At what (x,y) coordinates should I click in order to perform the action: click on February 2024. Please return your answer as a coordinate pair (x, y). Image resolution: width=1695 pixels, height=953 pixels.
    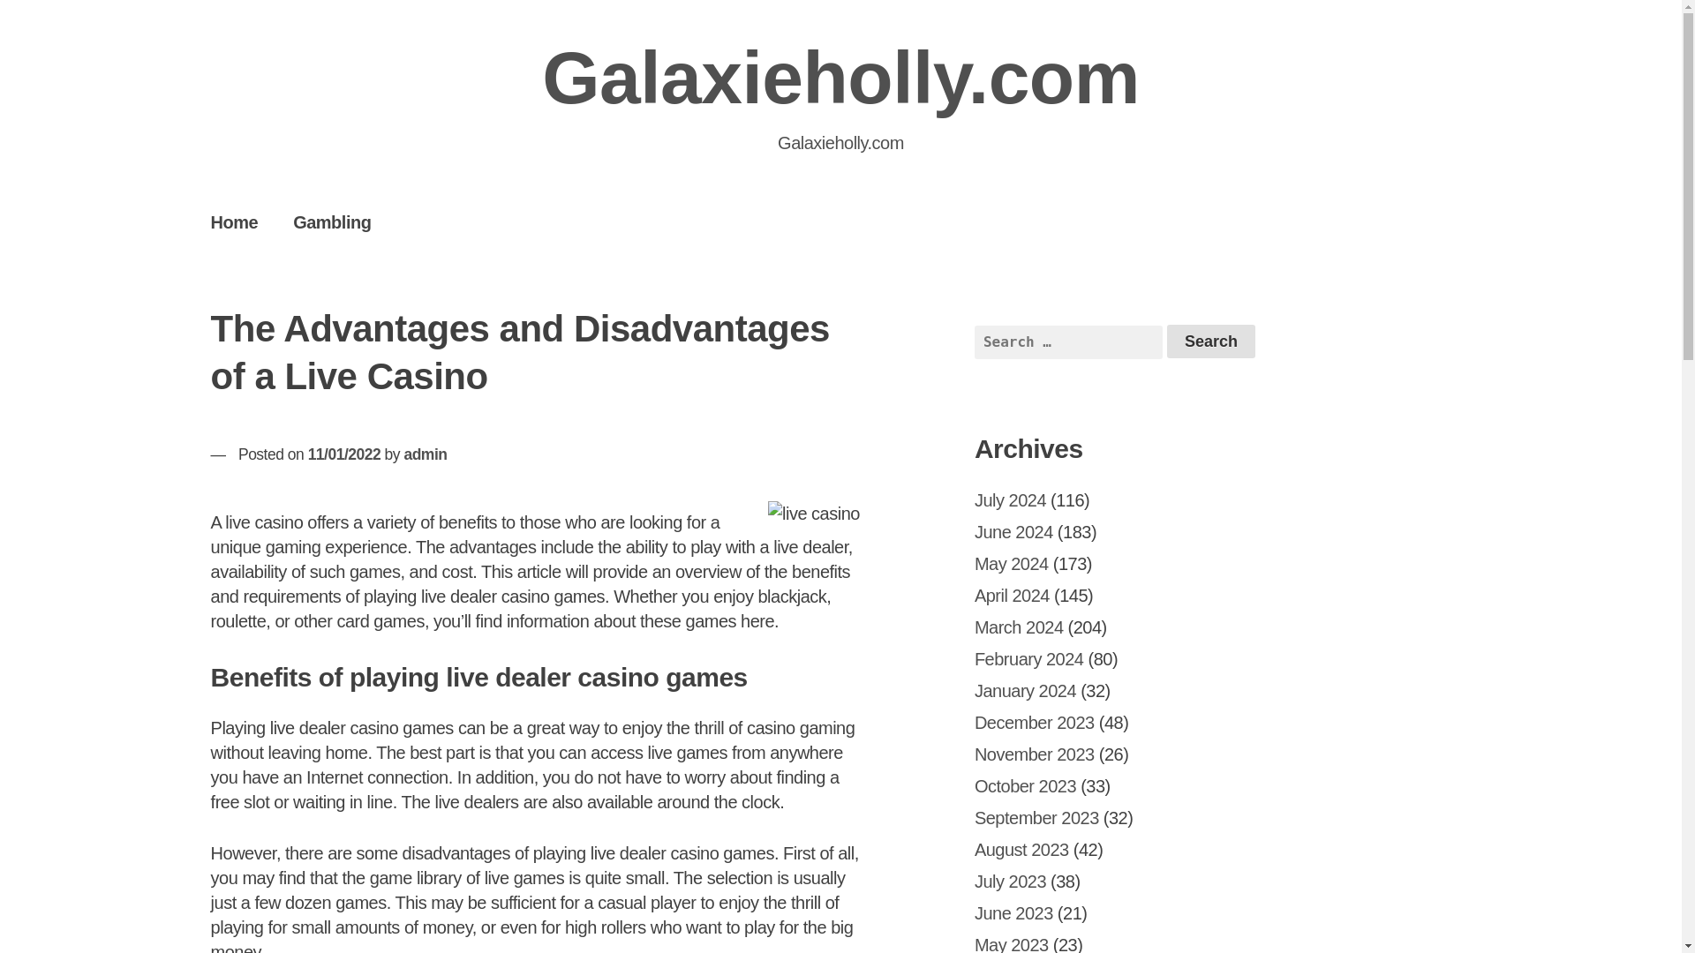
    Looking at the image, I should click on (1029, 658).